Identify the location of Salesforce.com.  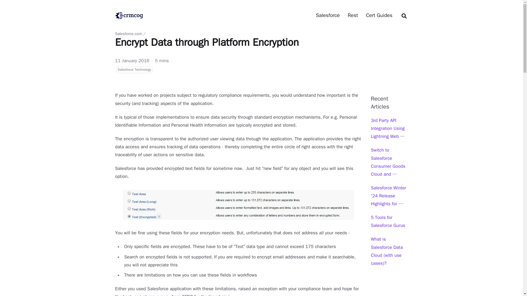
(328, 15).